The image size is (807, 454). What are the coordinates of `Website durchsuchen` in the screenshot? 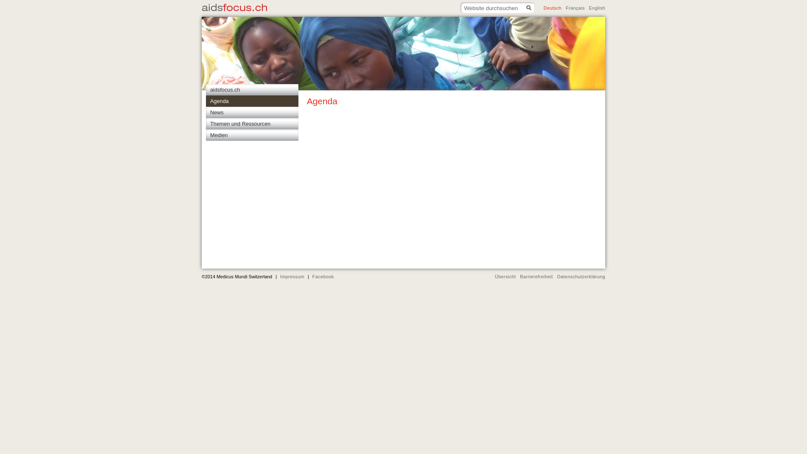 It's located at (498, 8).